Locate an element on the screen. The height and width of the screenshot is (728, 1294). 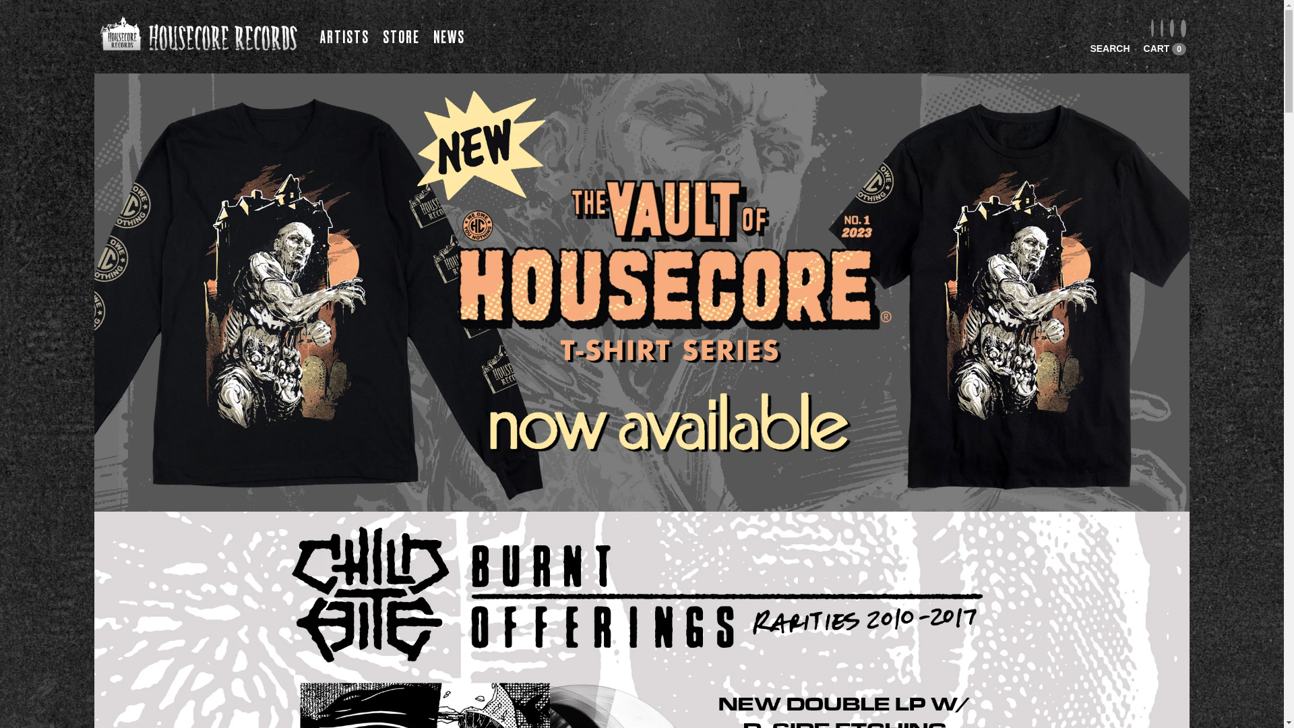
NEWS is located at coordinates (449, 38).